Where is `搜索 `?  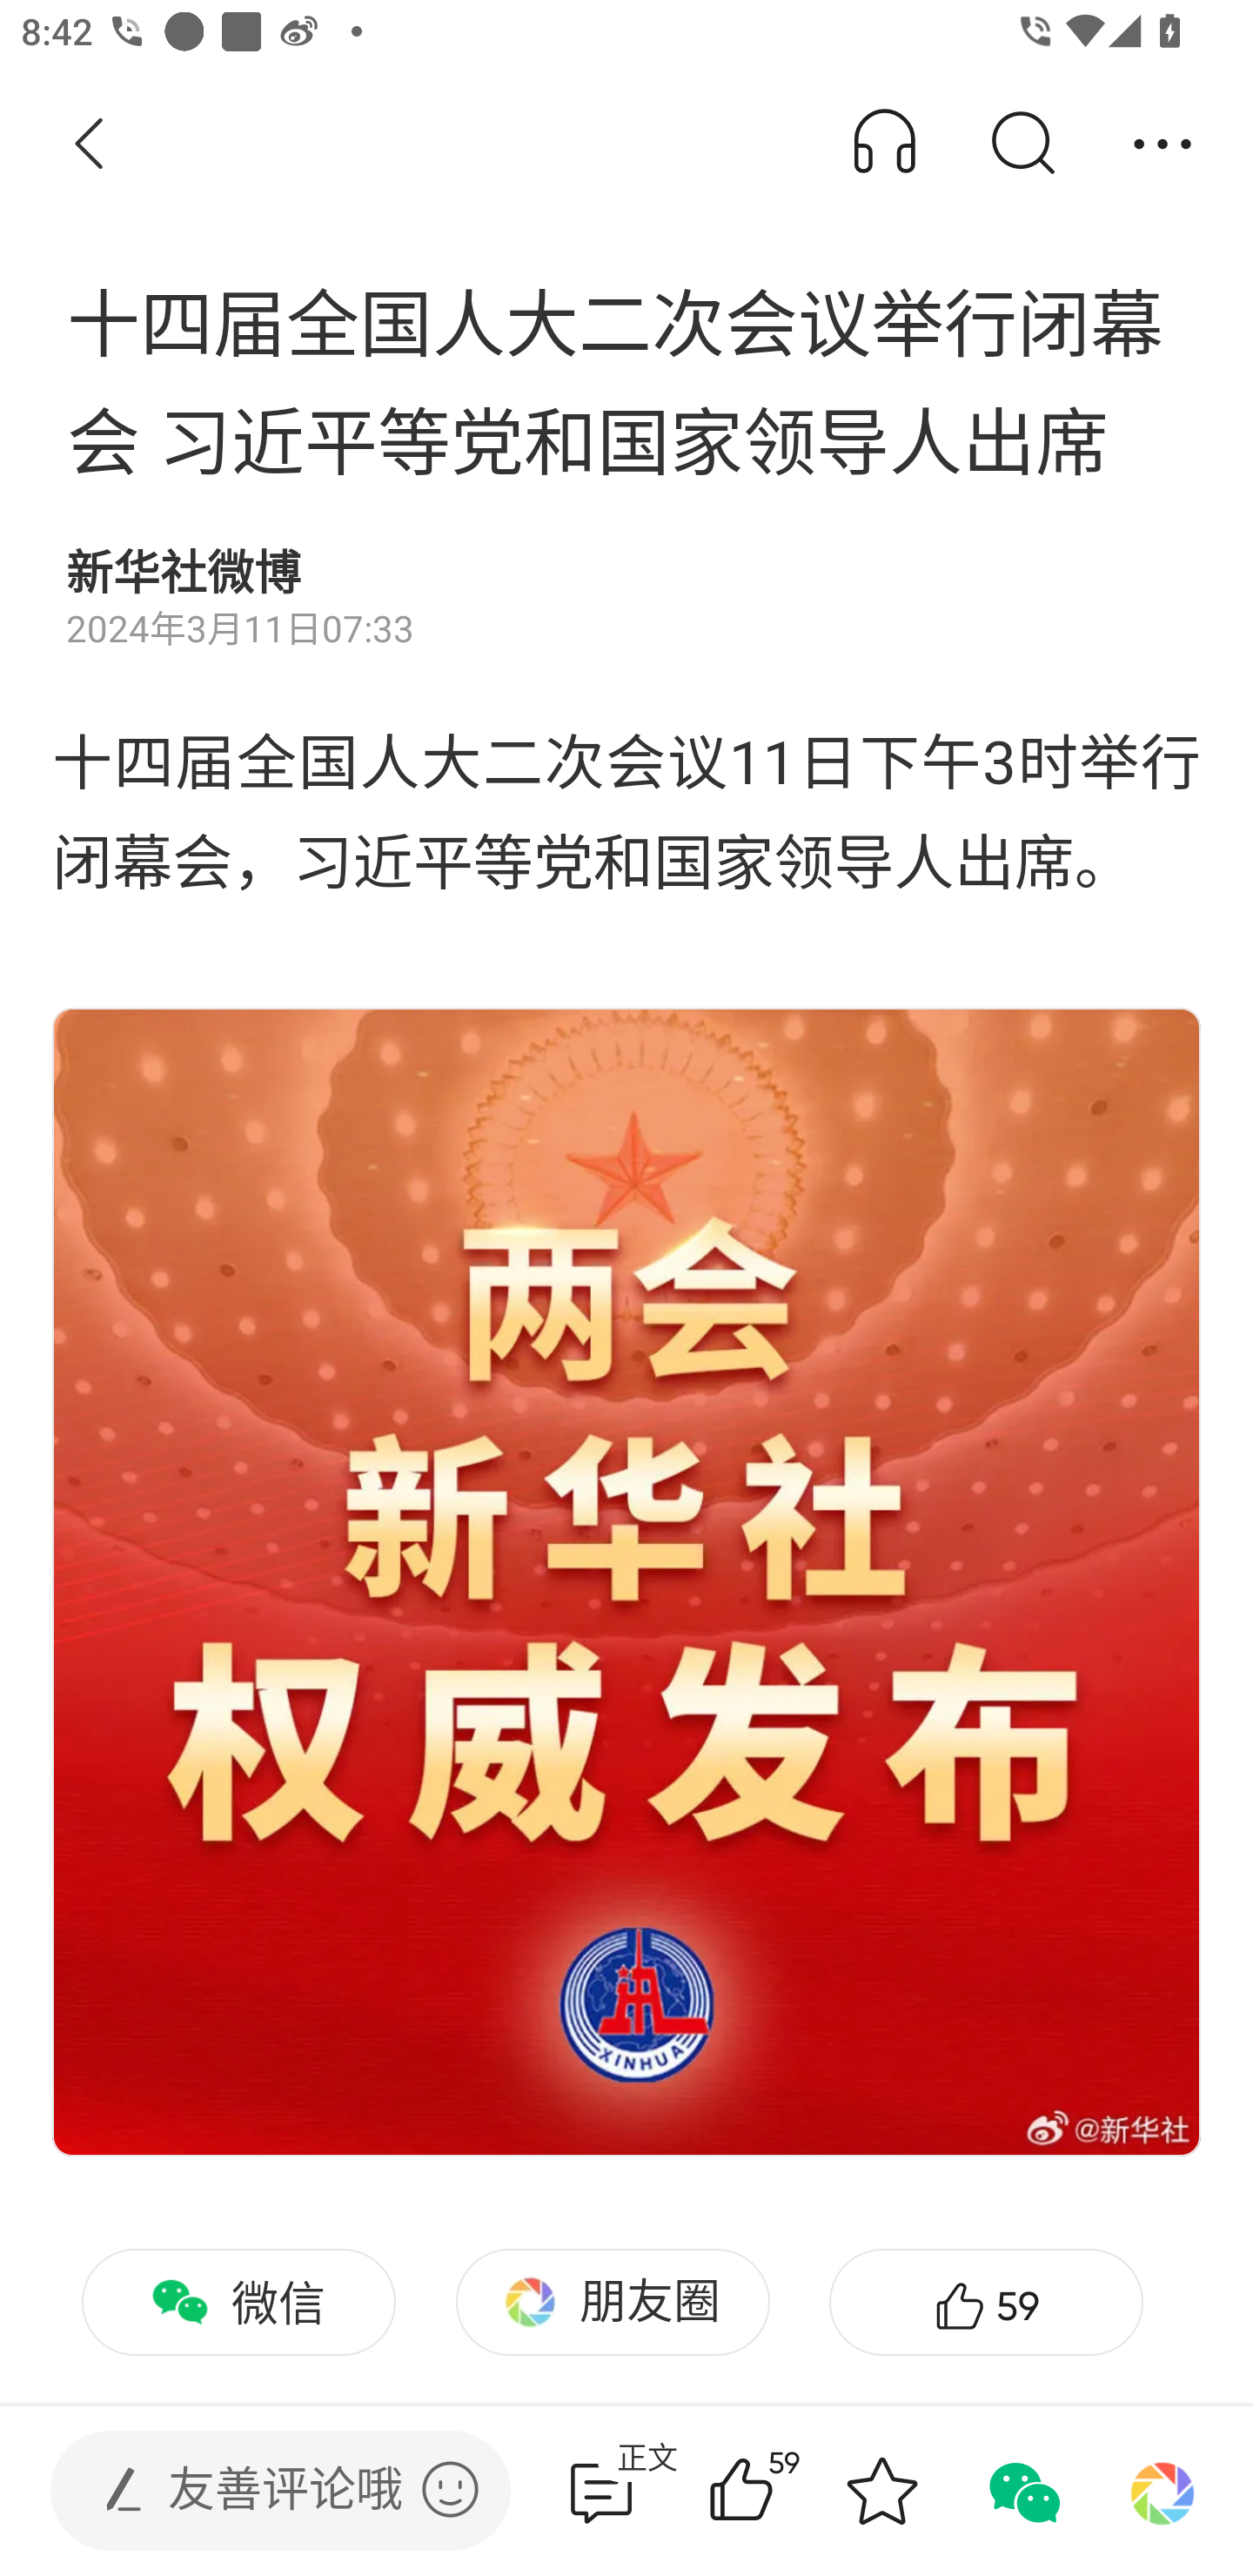 搜索  is located at coordinates (1022, 144).